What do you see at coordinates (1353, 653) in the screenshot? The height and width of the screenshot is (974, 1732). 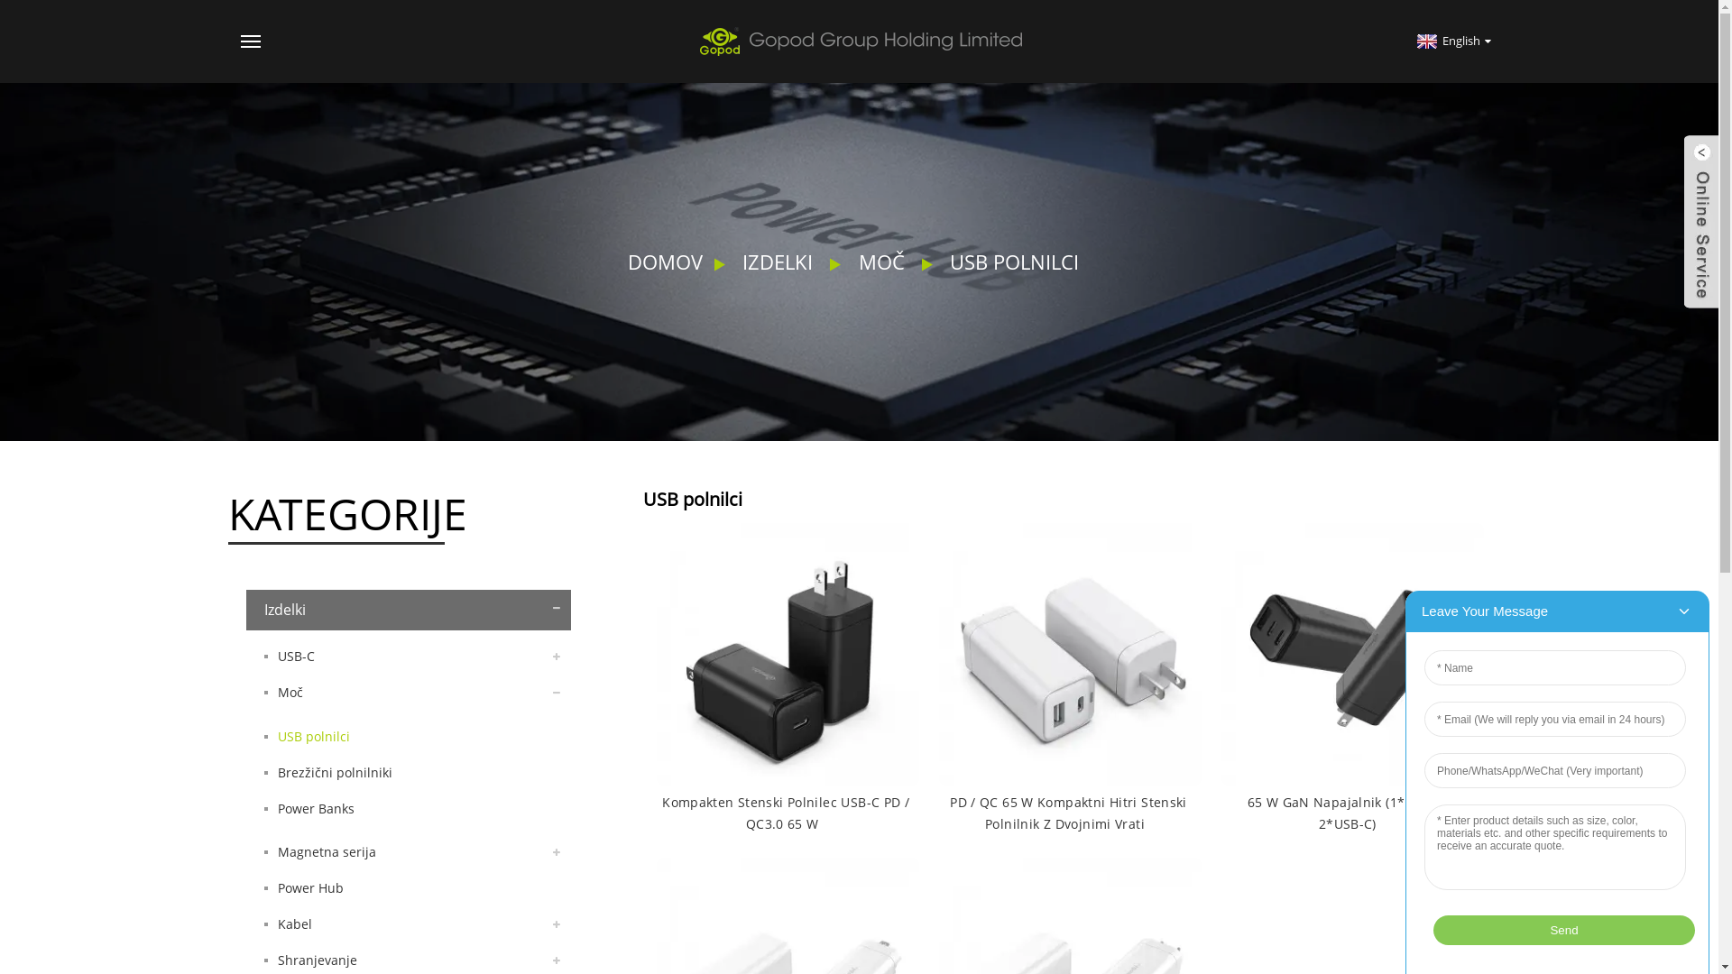 I see `65W GaN Power Adapter(1*USB-A + 2*USB-C)/` at bounding box center [1353, 653].